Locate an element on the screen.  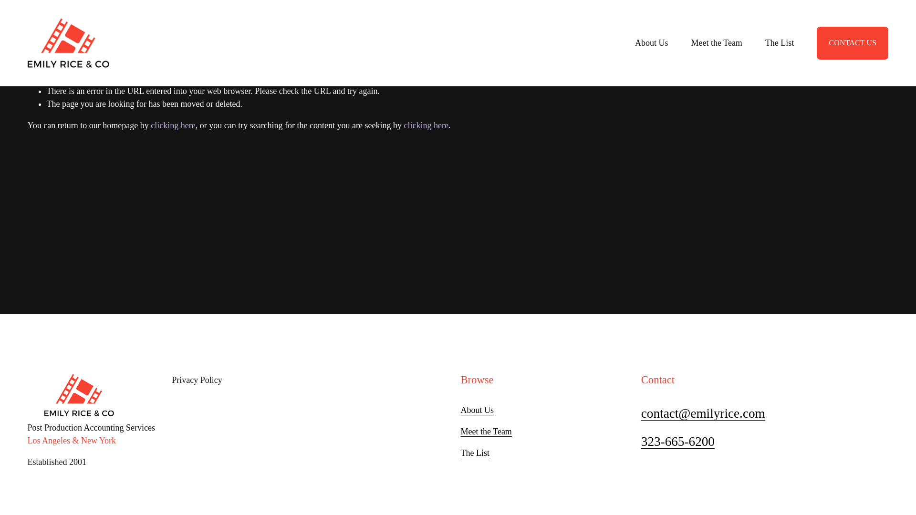
Privacy Policy is located at coordinates (313, 381).